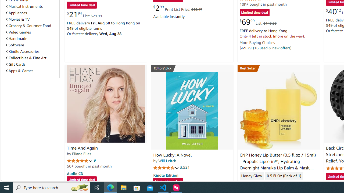  What do you see at coordinates (75, 173) in the screenshot?
I see `Audio CD` at bounding box center [75, 173].